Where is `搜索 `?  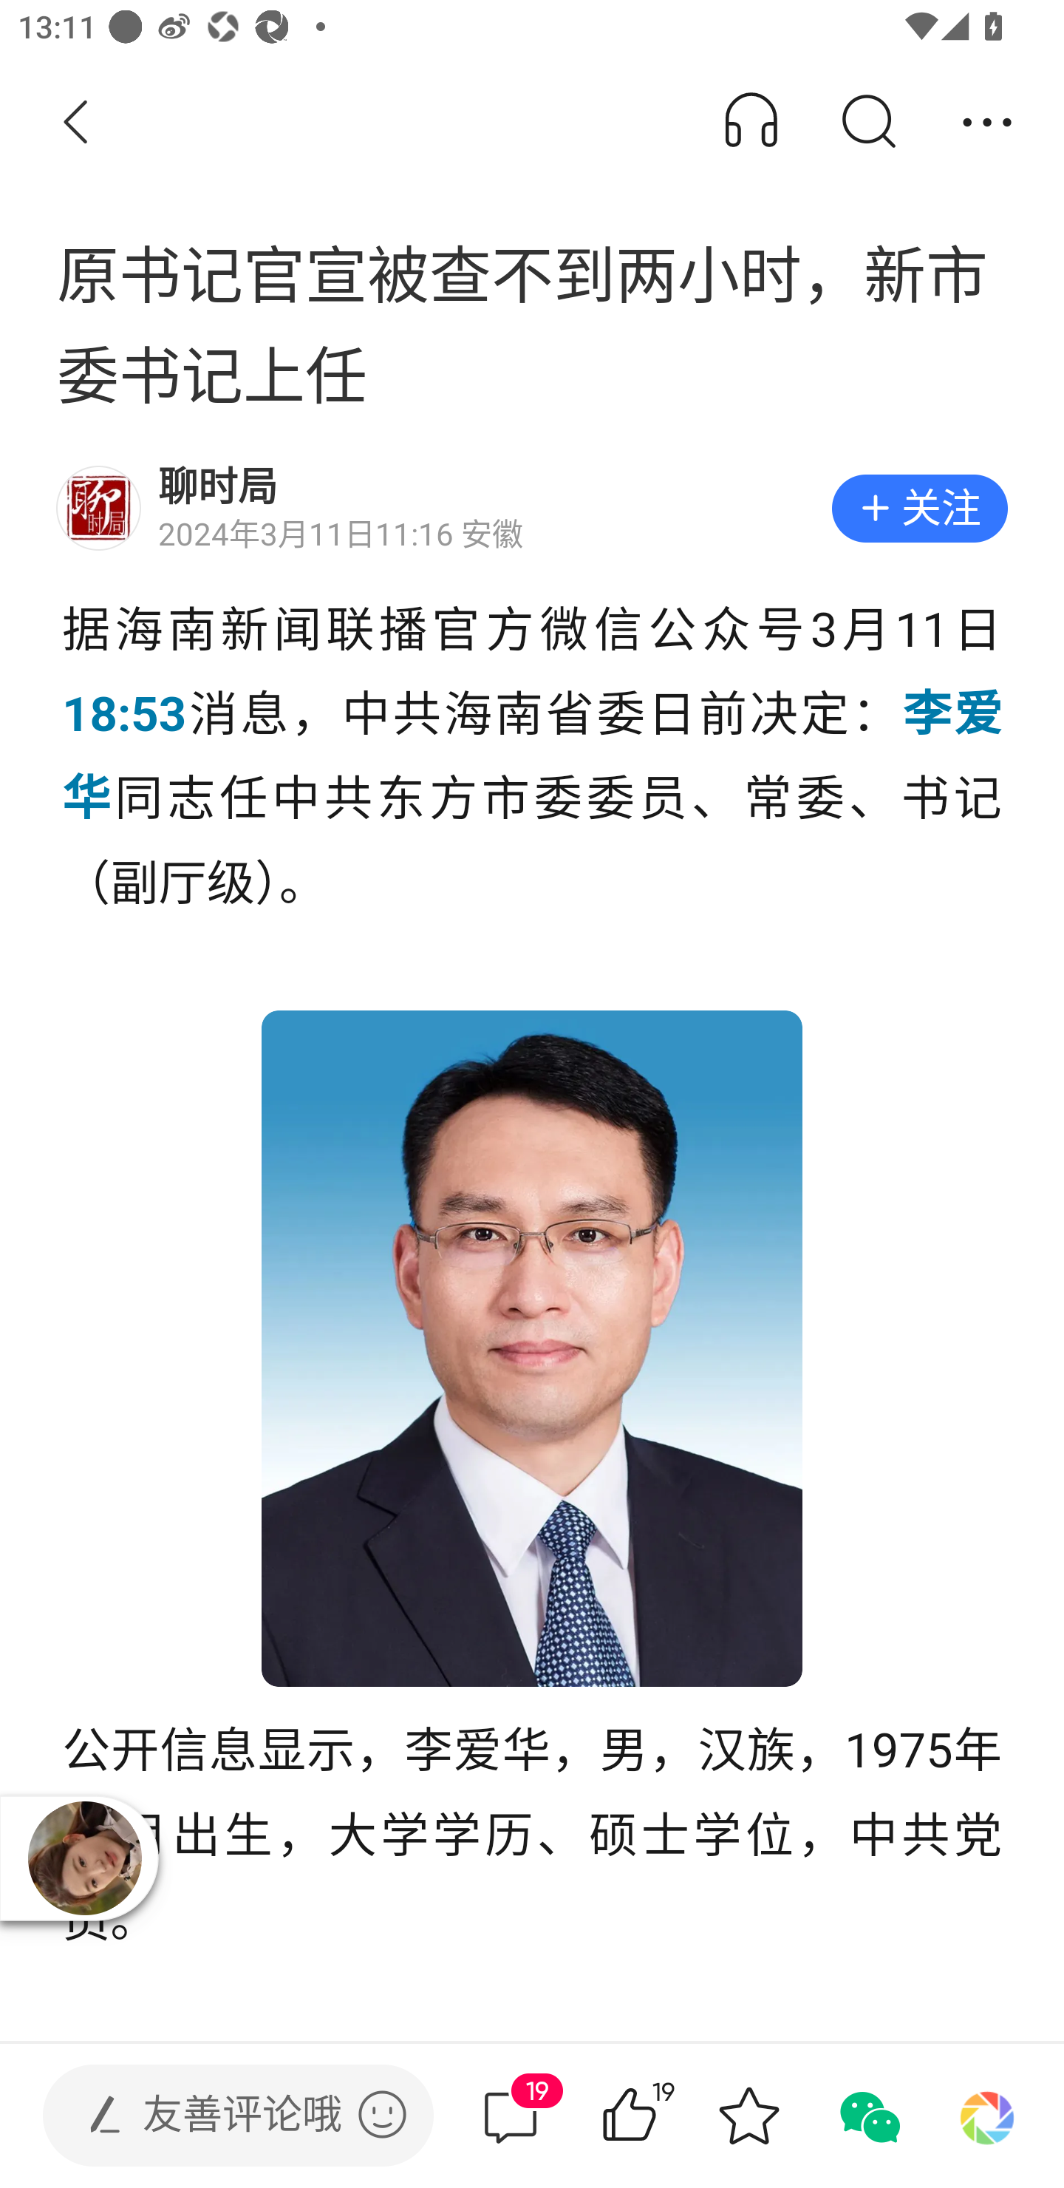
搜索  is located at coordinates (867, 123).